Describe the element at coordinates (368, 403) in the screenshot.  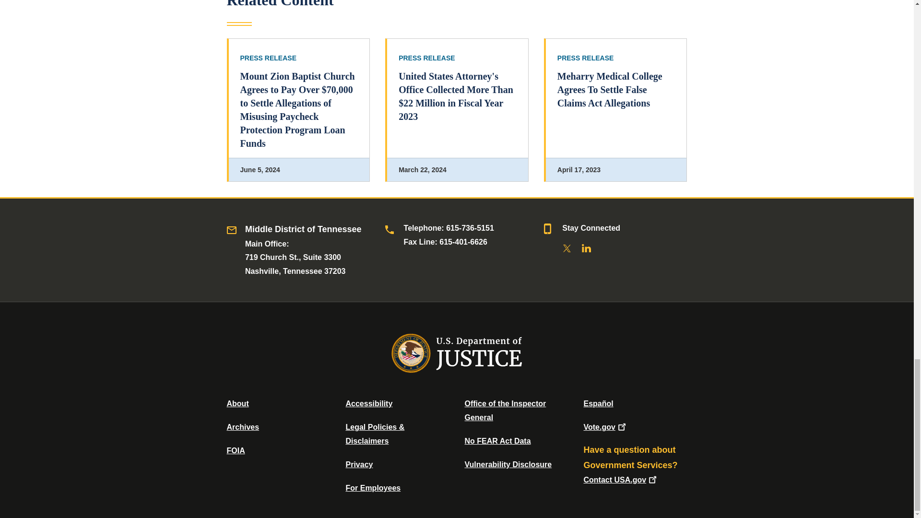
I see `Accessibility Statement` at that location.